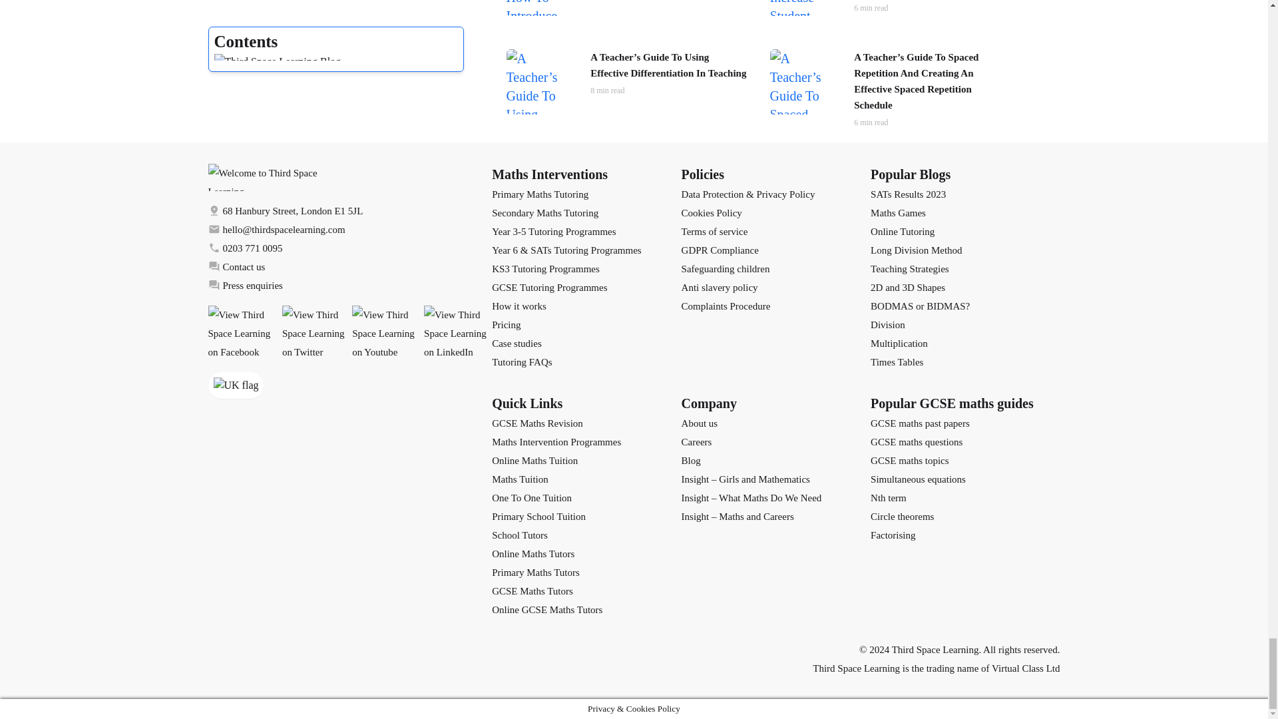 The height and width of the screenshot is (719, 1278). What do you see at coordinates (349, 266) in the screenshot?
I see `View our contact us page` at bounding box center [349, 266].